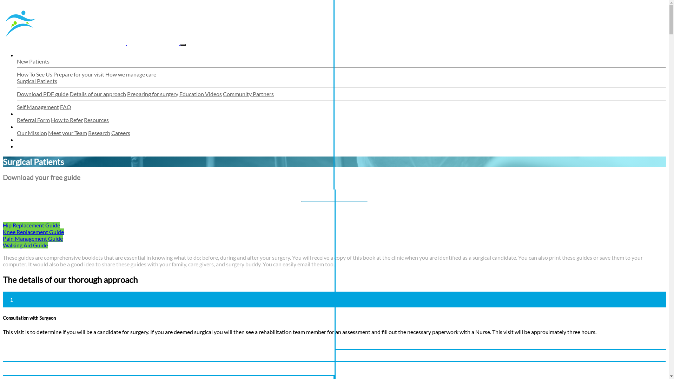 The height and width of the screenshot is (379, 674). Describe the element at coordinates (25, 245) in the screenshot. I see `Walking Aid Guide` at that location.